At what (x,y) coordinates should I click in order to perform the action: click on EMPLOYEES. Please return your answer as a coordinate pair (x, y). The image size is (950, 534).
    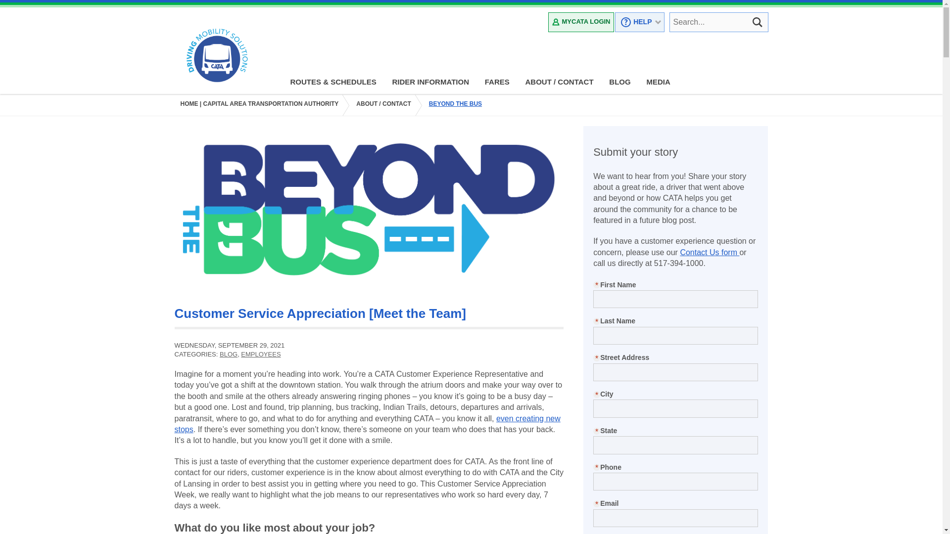
    Looking at the image, I should click on (260, 354).